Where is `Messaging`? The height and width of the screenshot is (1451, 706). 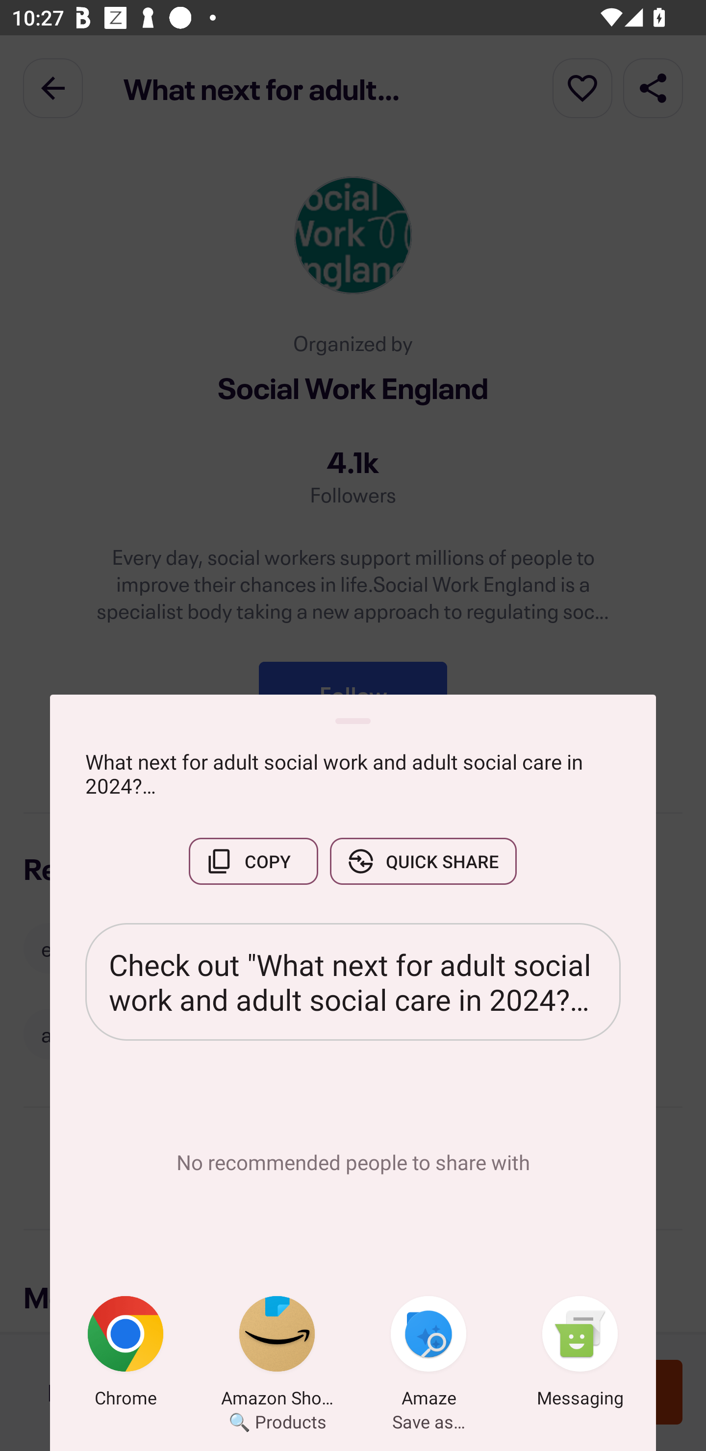 Messaging is located at coordinates (580, 1354).